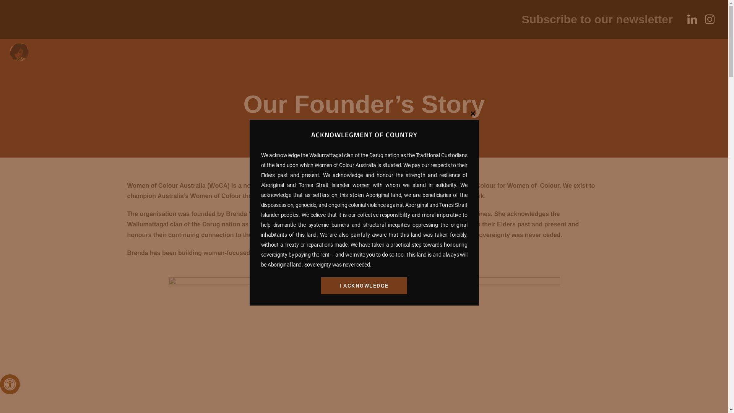 The width and height of the screenshot is (734, 413). Describe the element at coordinates (597, 19) in the screenshot. I see `Subscribe to our newsletter` at that location.